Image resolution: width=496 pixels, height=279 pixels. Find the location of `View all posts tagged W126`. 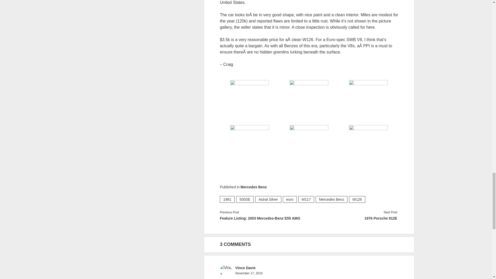

View all posts tagged W126 is located at coordinates (357, 199).